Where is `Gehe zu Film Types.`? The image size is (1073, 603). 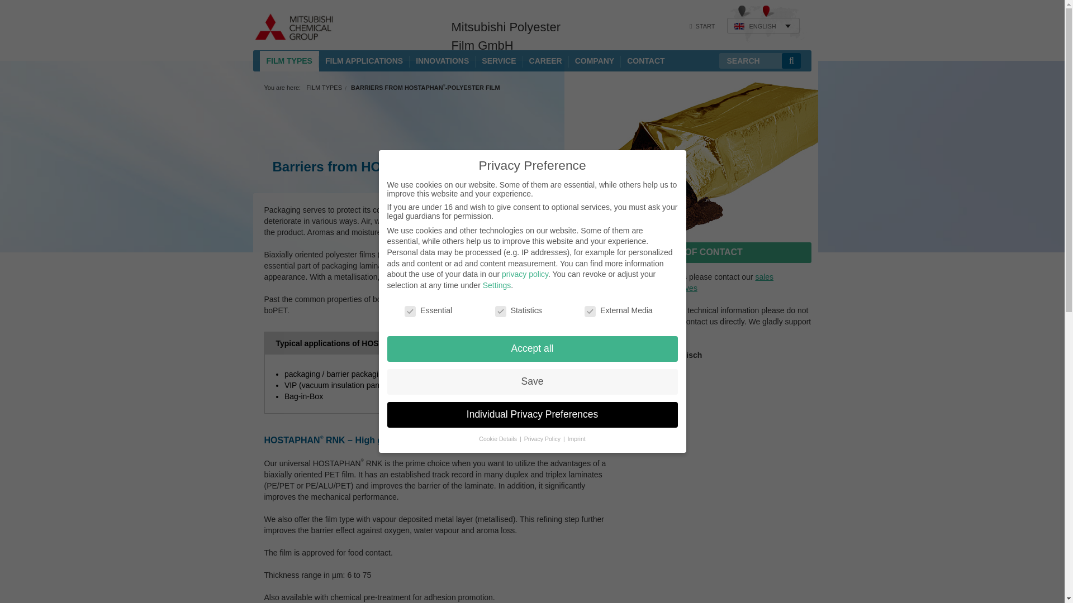 Gehe zu Film Types. is located at coordinates (324, 88).